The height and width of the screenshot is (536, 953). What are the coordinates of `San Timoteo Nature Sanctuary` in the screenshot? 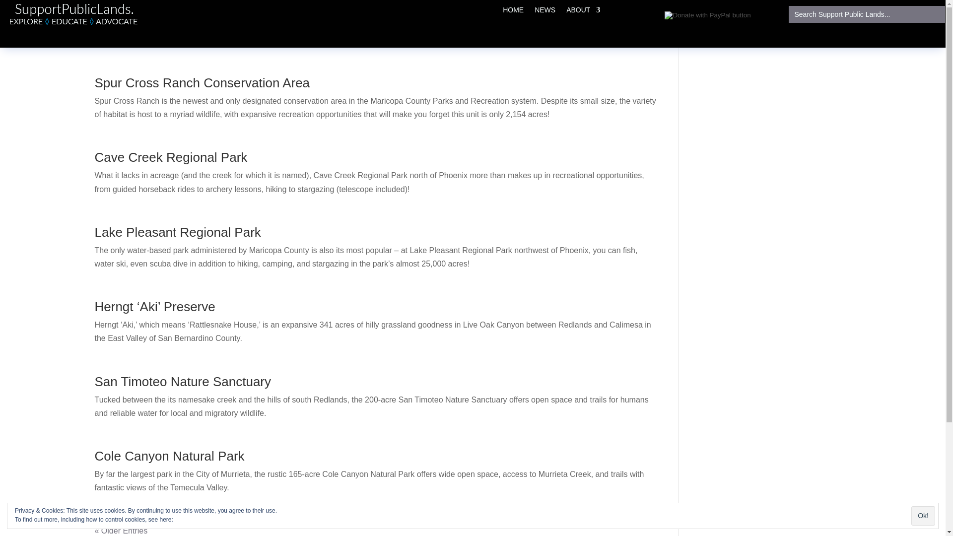 It's located at (183, 381).